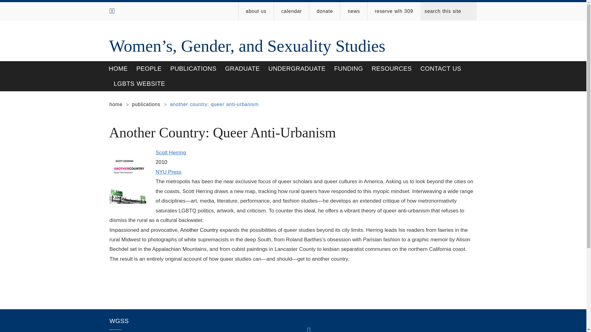  What do you see at coordinates (324, 11) in the screenshot?
I see `donate` at bounding box center [324, 11].